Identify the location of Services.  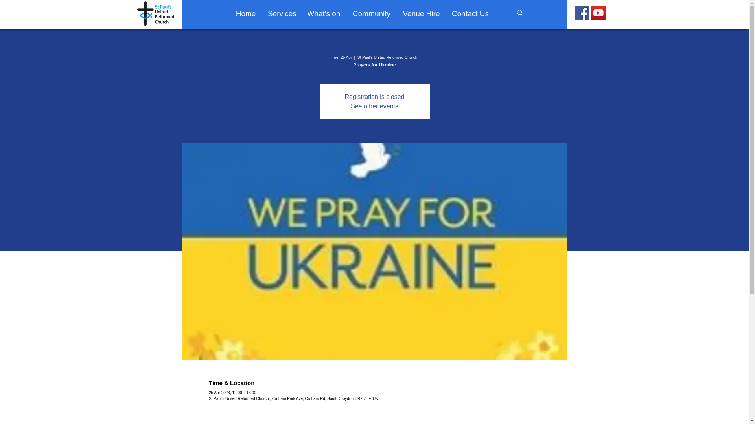
(282, 13).